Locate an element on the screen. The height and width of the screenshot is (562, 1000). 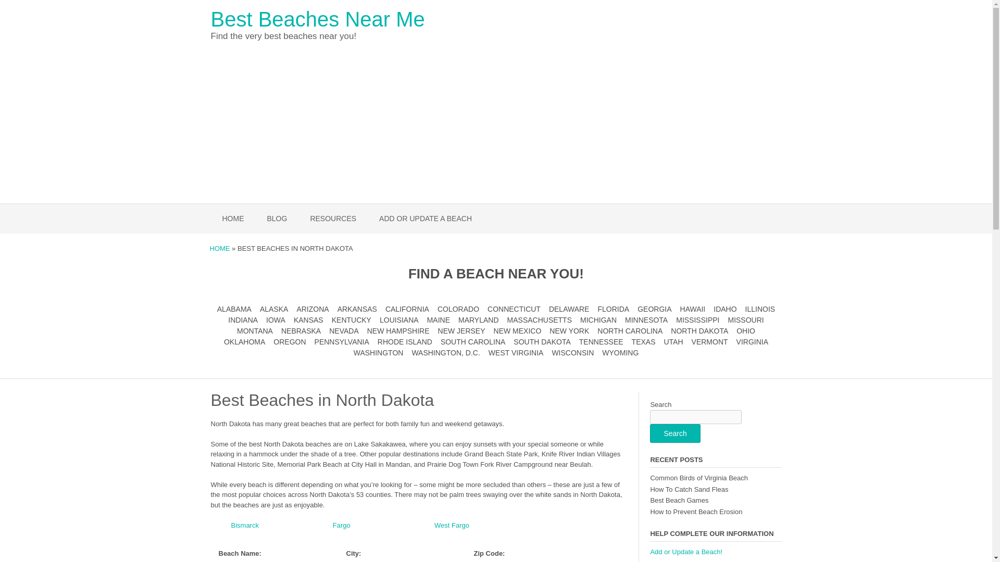
IOWA is located at coordinates (275, 320).